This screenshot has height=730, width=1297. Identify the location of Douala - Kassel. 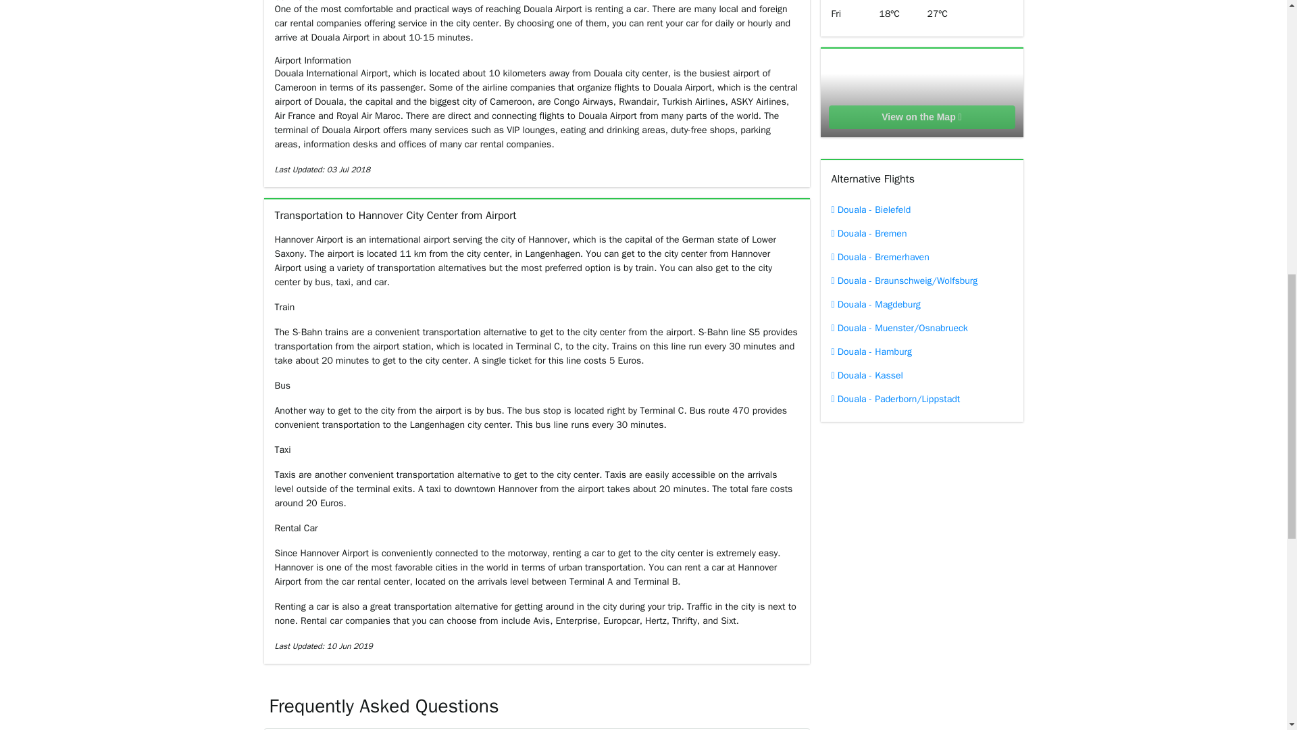
(921, 375).